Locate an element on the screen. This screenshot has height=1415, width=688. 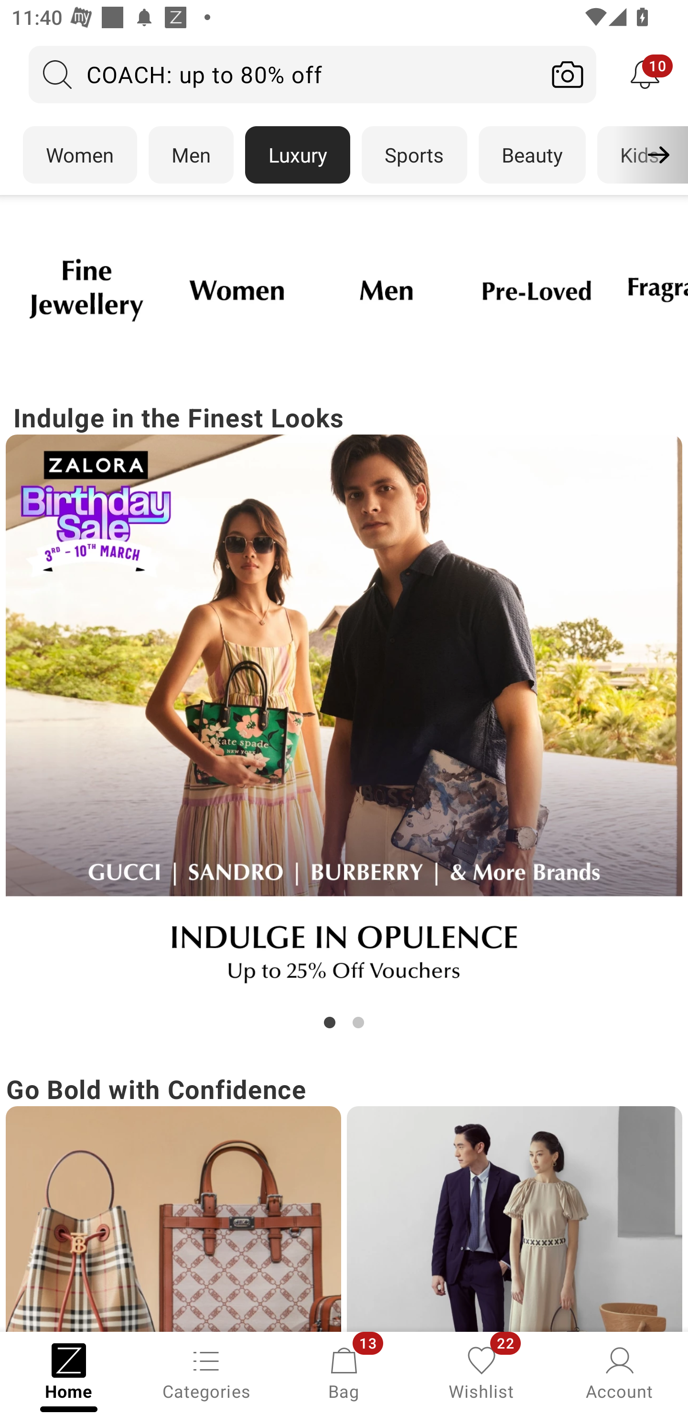
 Indulge in the Finest Looks Campaign banner is located at coordinates (344, 715).